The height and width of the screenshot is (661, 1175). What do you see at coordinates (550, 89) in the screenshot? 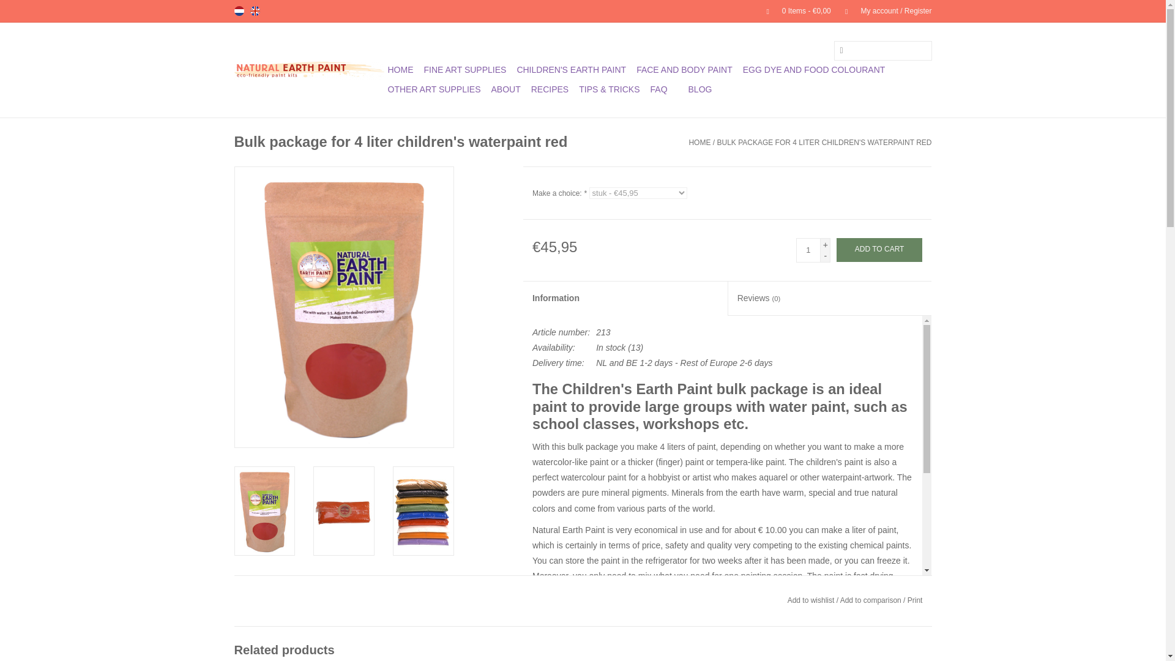
I see `RECIPES` at bounding box center [550, 89].